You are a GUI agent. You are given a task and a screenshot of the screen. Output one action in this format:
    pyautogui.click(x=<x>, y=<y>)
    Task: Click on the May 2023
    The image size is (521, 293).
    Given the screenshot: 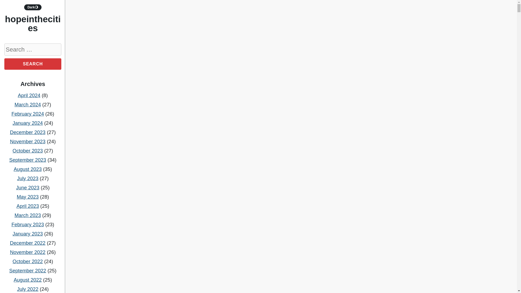 What is the action you would take?
    pyautogui.click(x=28, y=196)
    